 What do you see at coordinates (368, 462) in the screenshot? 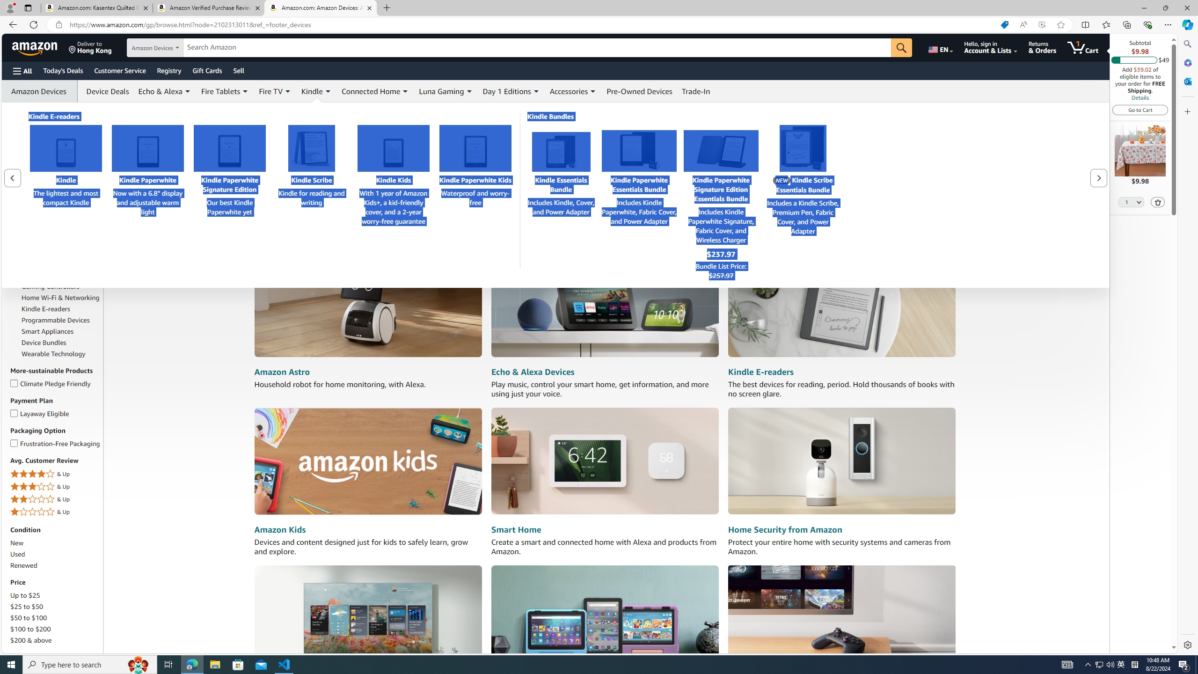
I see `Amazon Kids` at bounding box center [368, 462].